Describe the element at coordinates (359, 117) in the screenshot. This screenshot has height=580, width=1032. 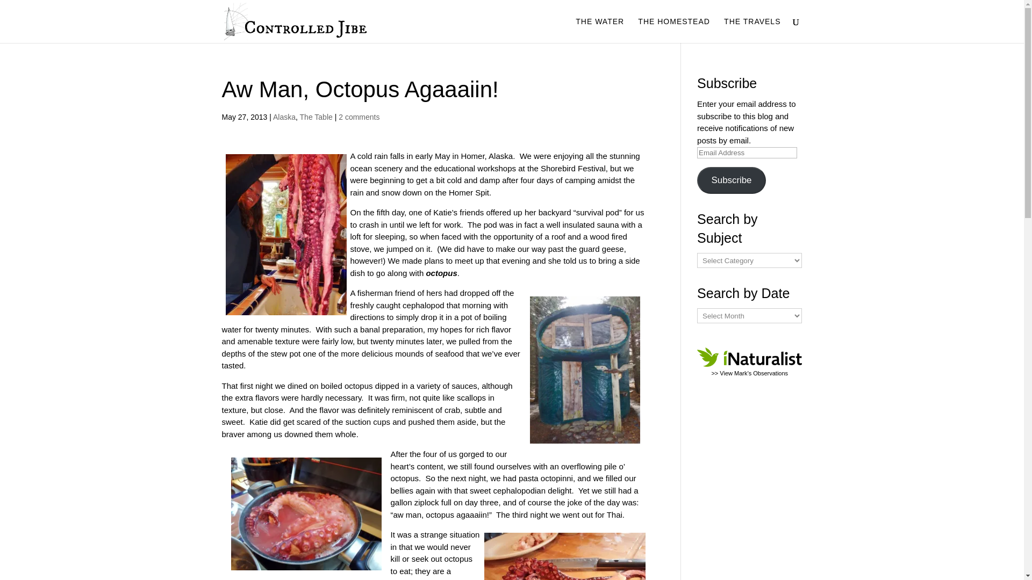
I see `2 comments` at that location.